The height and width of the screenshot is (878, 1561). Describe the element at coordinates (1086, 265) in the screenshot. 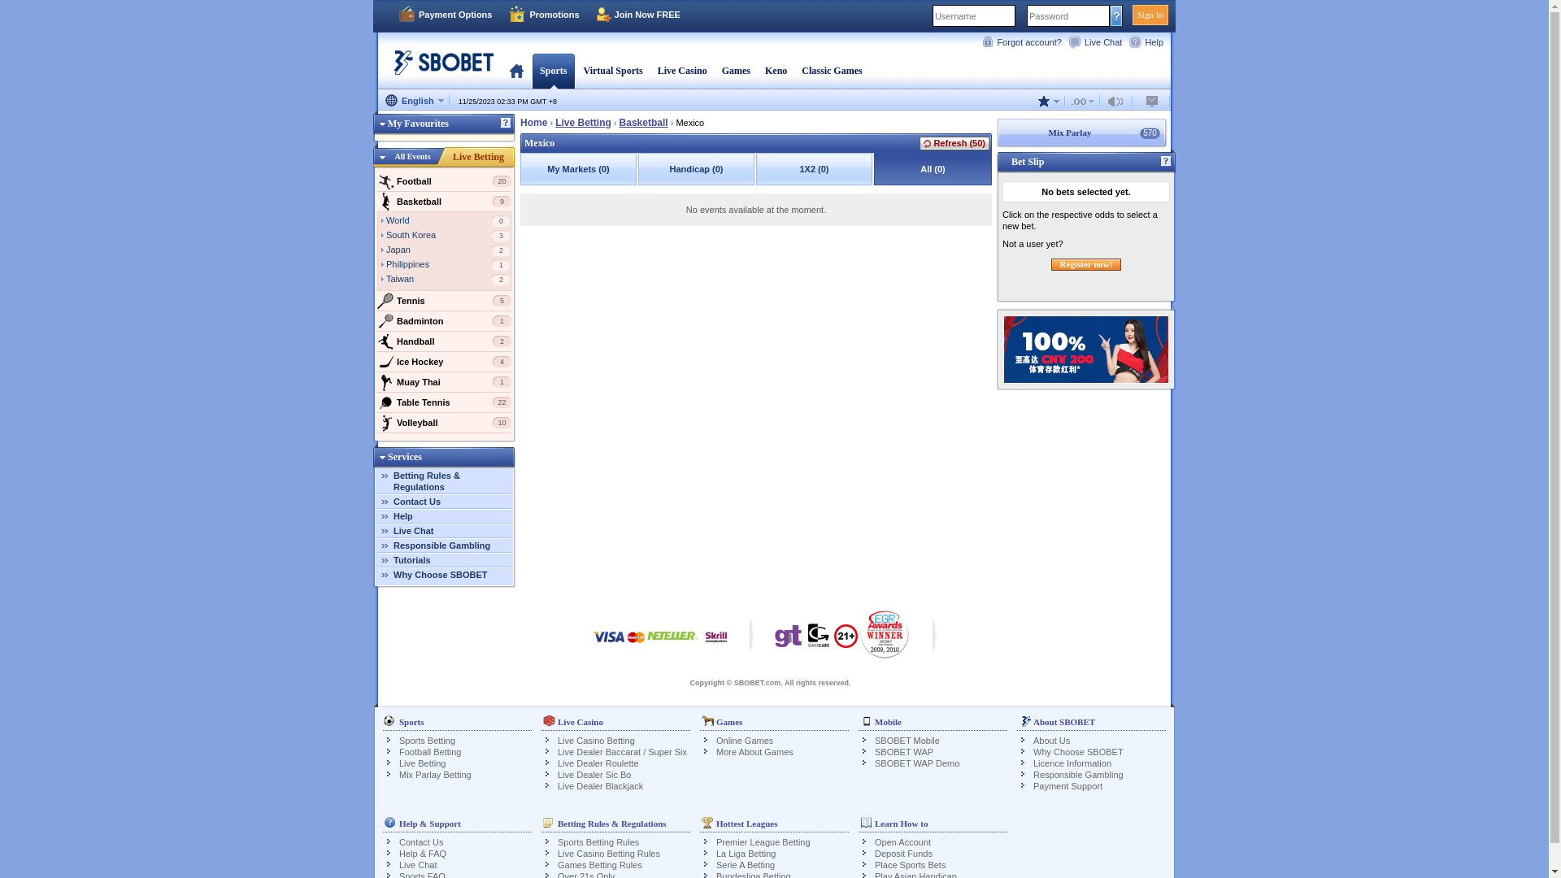

I see `Register now!` at that location.